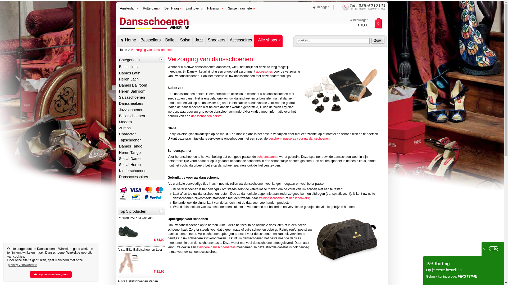 Image resolution: width=508 pixels, height=285 pixels. Describe the element at coordinates (299, 139) in the screenshot. I see `beschermingsspray voor uw dansschoenen` at that location.